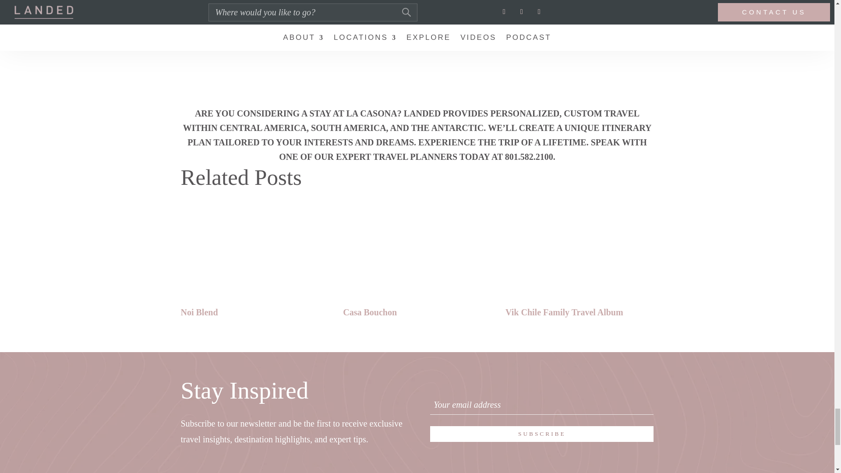 This screenshot has width=841, height=473. I want to click on Subscribe, so click(541, 434).